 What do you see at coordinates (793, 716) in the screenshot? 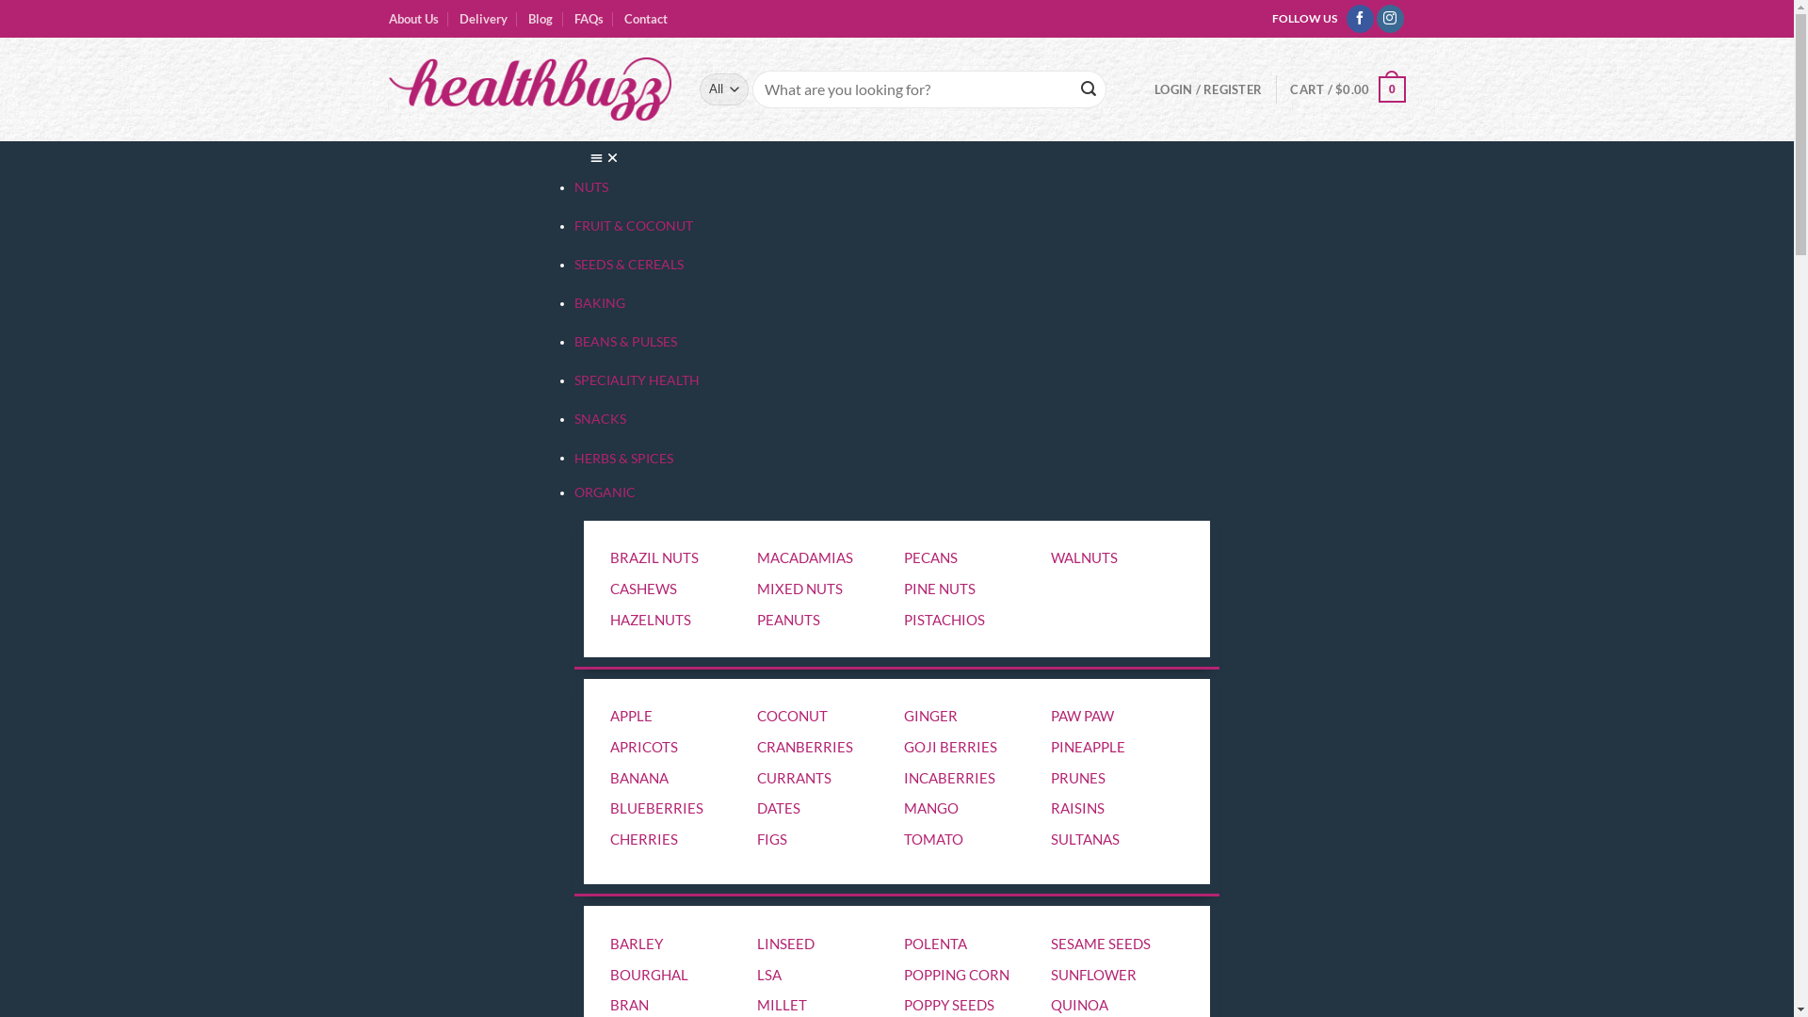
I see `COCONUT` at bounding box center [793, 716].